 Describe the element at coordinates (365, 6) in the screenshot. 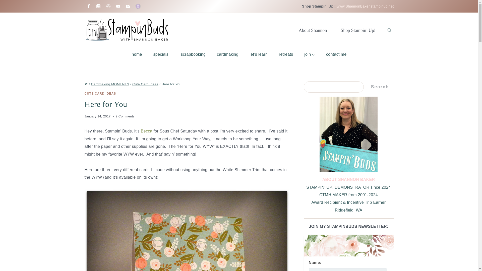

I see `www.ShannonBaker.stampinup.net` at that location.